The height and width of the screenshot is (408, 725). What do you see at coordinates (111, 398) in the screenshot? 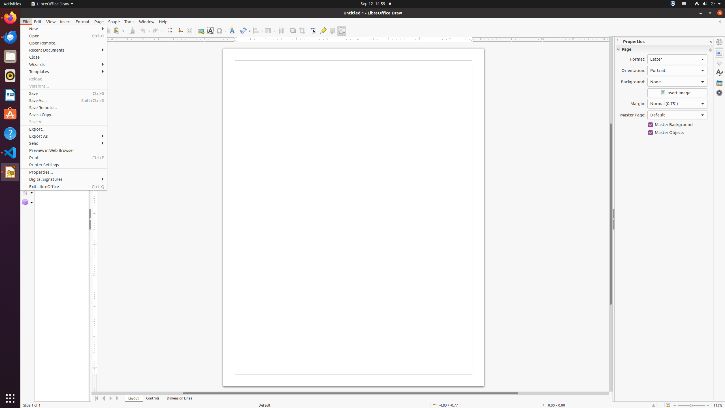
I see `Move Right` at bounding box center [111, 398].